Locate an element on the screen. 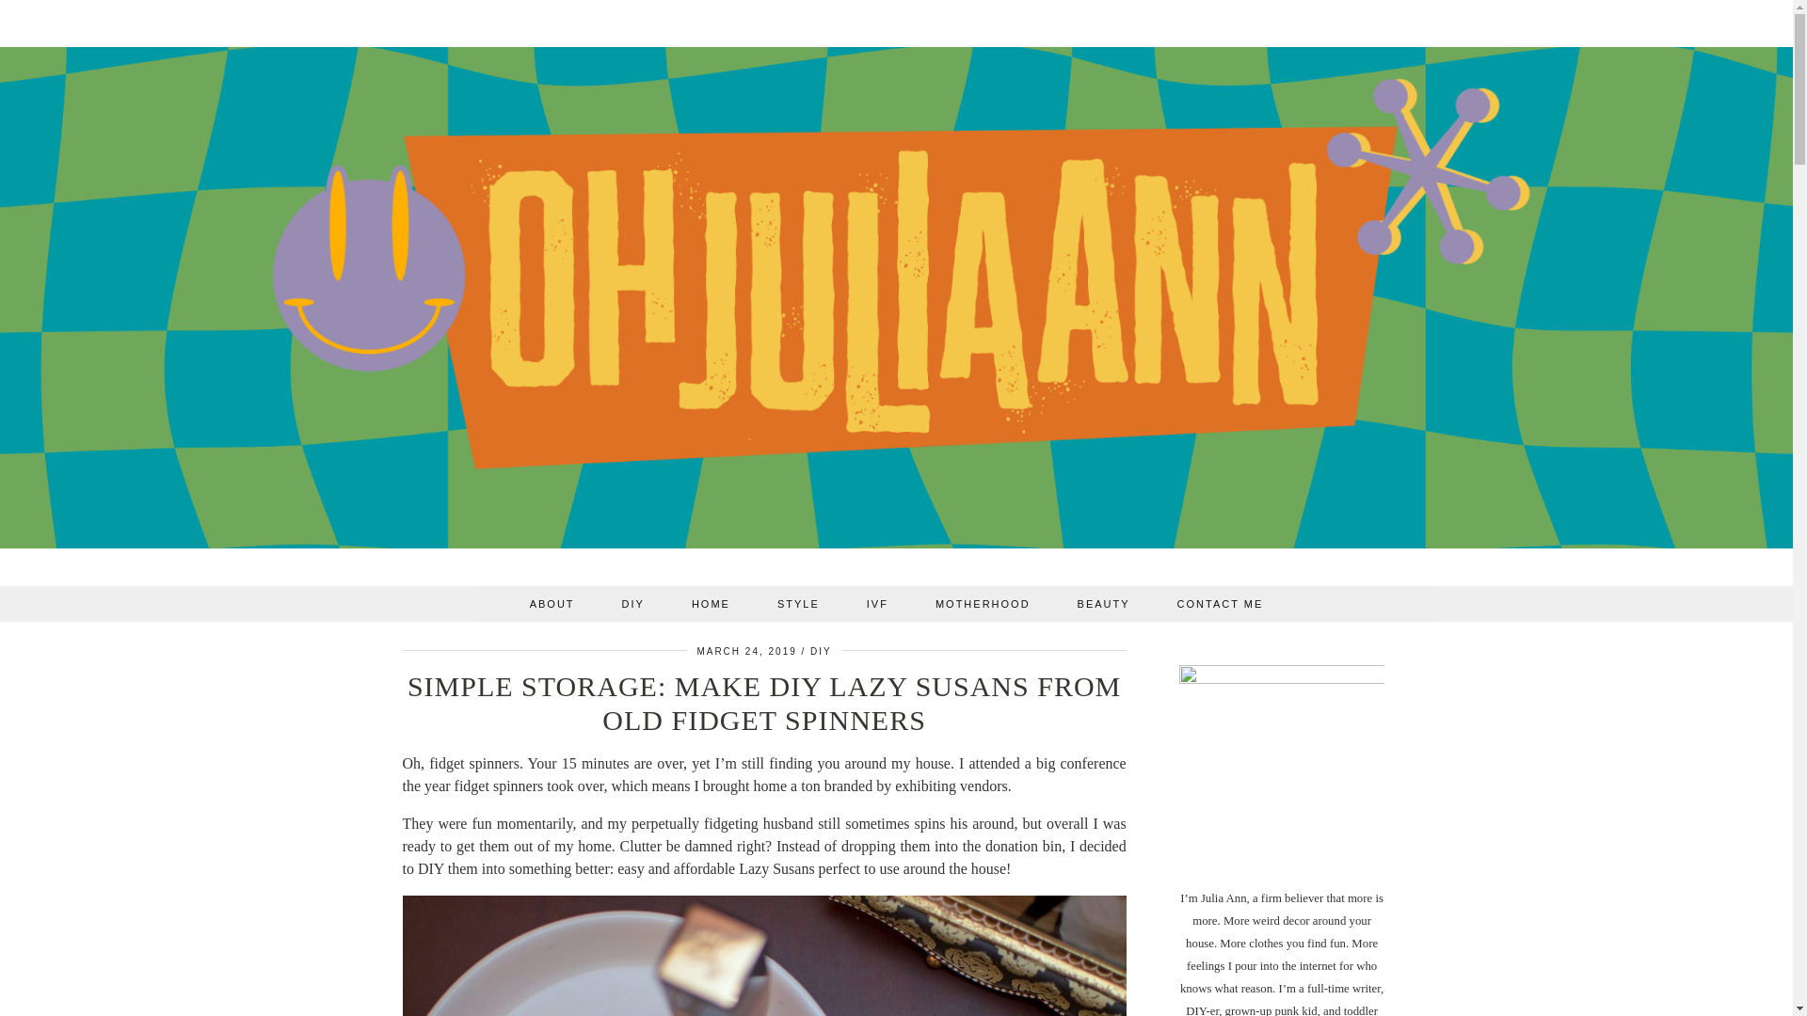 This screenshot has height=1016, width=1807. STYLE is located at coordinates (798, 604).